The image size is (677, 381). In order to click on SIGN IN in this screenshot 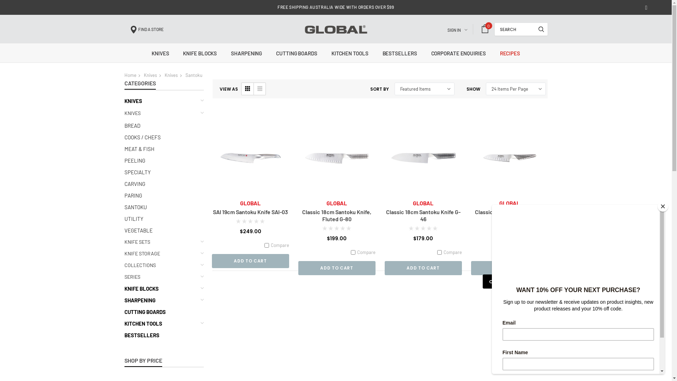, I will do `click(457, 29)`.